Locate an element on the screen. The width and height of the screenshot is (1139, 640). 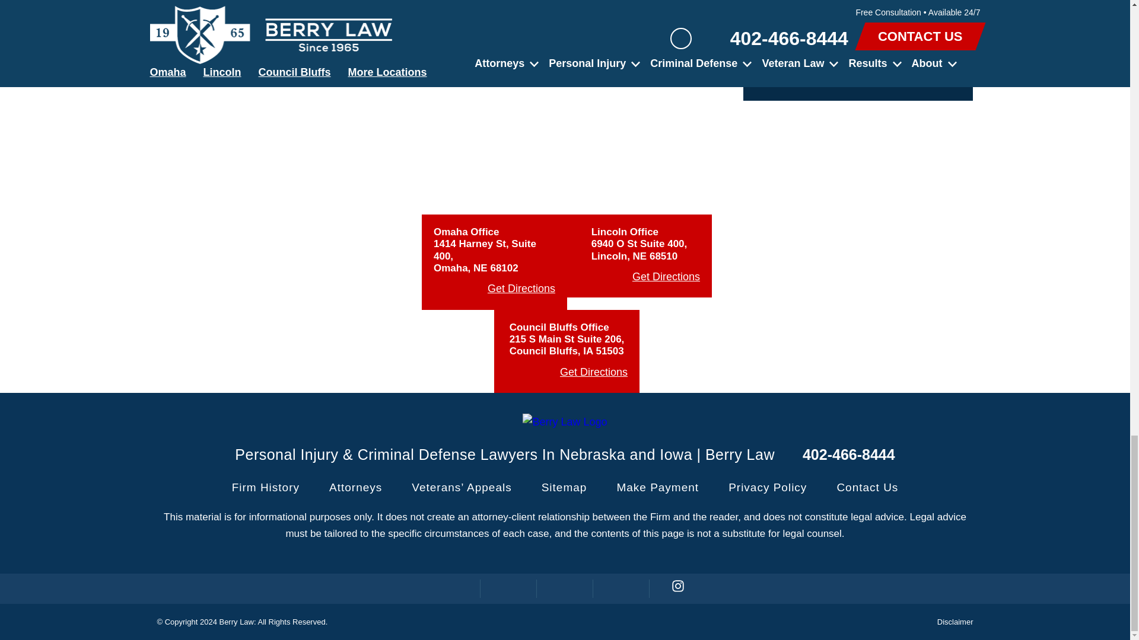
Lincoln Possession with Intent to Distribute Lawyer is located at coordinates (441, 8).